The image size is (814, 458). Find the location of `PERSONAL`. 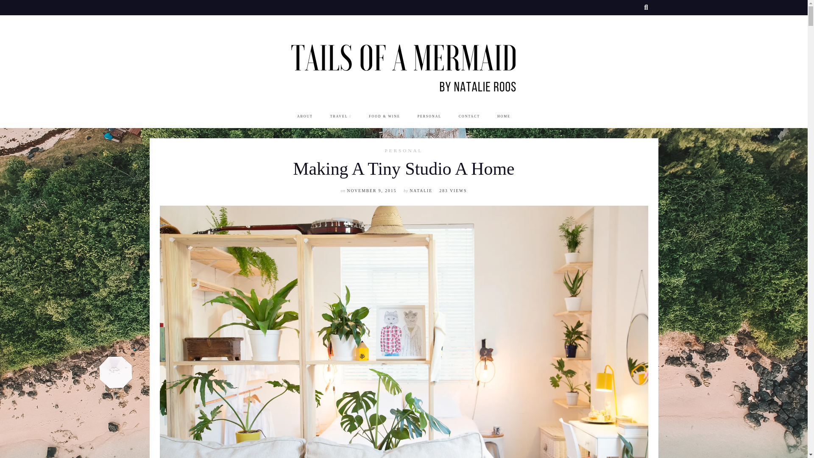

PERSONAL is located at coordinates (429, 116).